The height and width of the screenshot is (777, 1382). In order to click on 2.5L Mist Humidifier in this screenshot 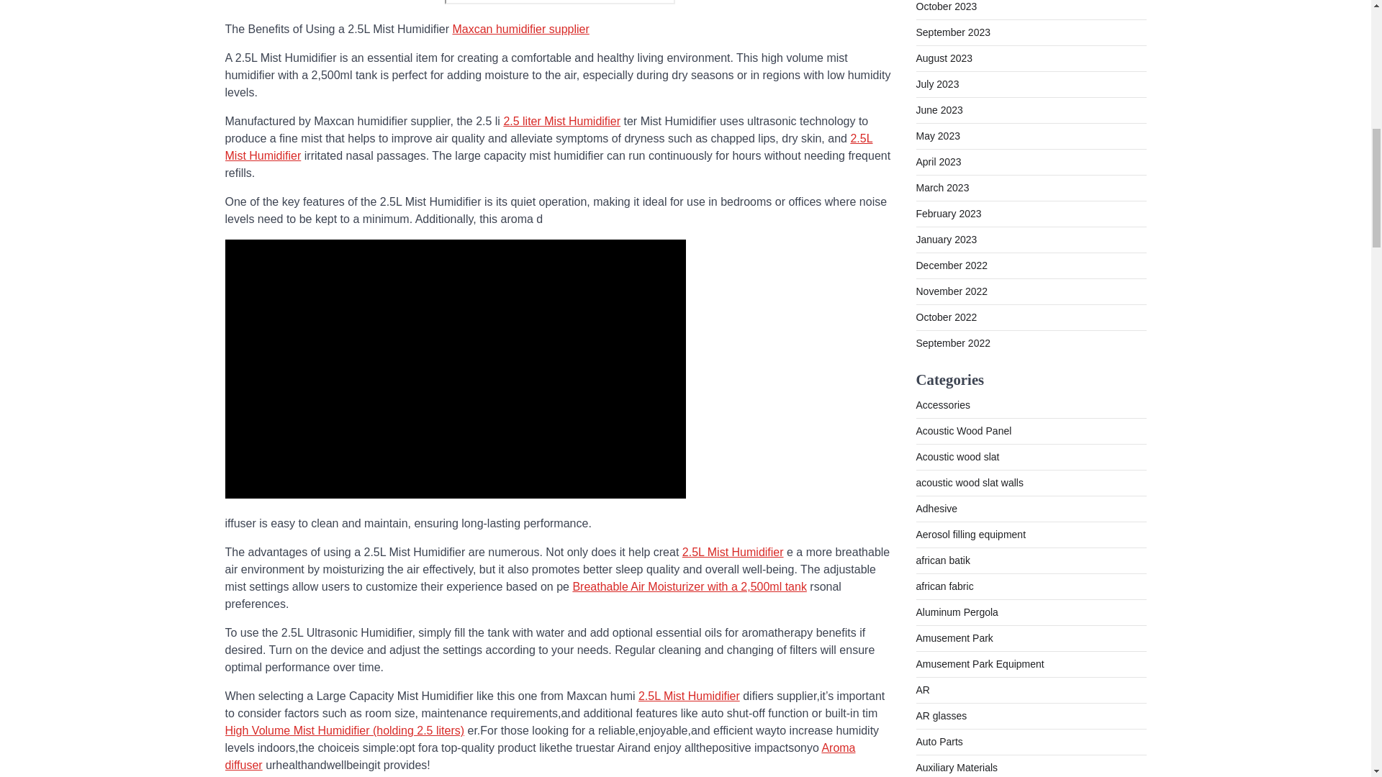, I will do `click(548, 147)`.